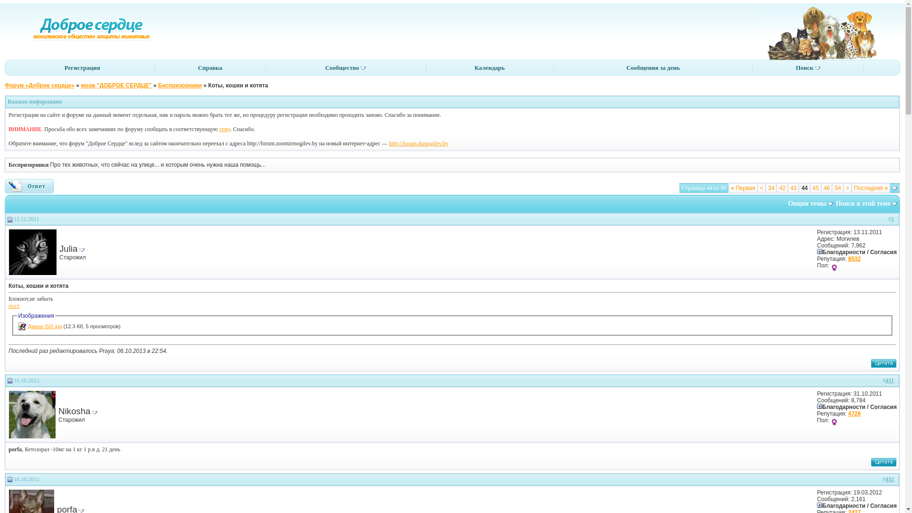 The image size is (912, 513). What do you see at coordinates (816, 188) in the screenshot?
I see `45` at bounding box center [816, 188].